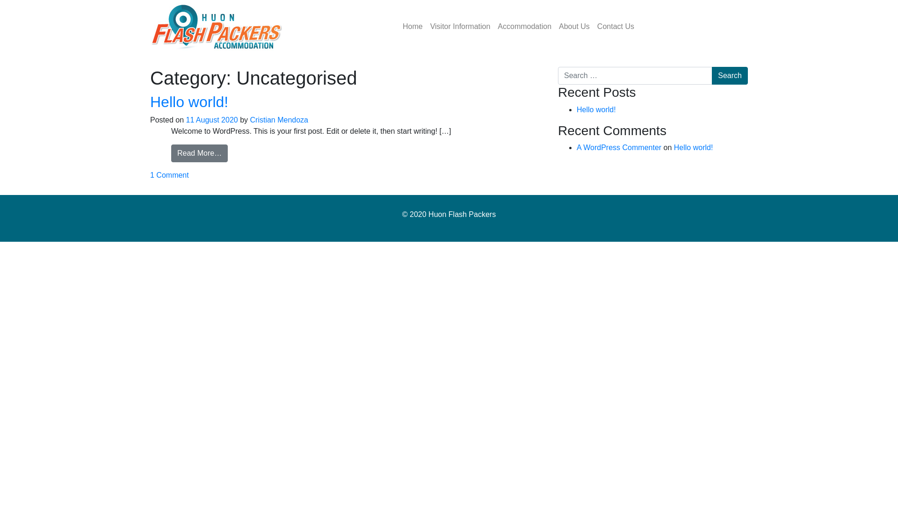 The image size is (898, 505). What do you see at coordinates (730, 76) in the screenshot?
I see `Search` at bounding box center [730, 76].